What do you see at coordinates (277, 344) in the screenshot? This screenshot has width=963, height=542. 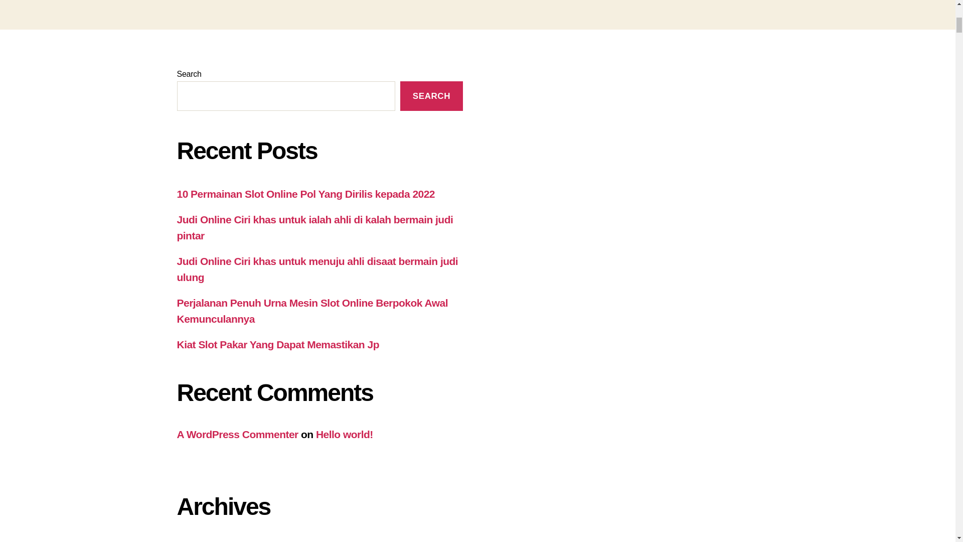 I see `Kiat Slot Pakar Yang Dapat Memastikan Jp` at bounding box center [277, 344].